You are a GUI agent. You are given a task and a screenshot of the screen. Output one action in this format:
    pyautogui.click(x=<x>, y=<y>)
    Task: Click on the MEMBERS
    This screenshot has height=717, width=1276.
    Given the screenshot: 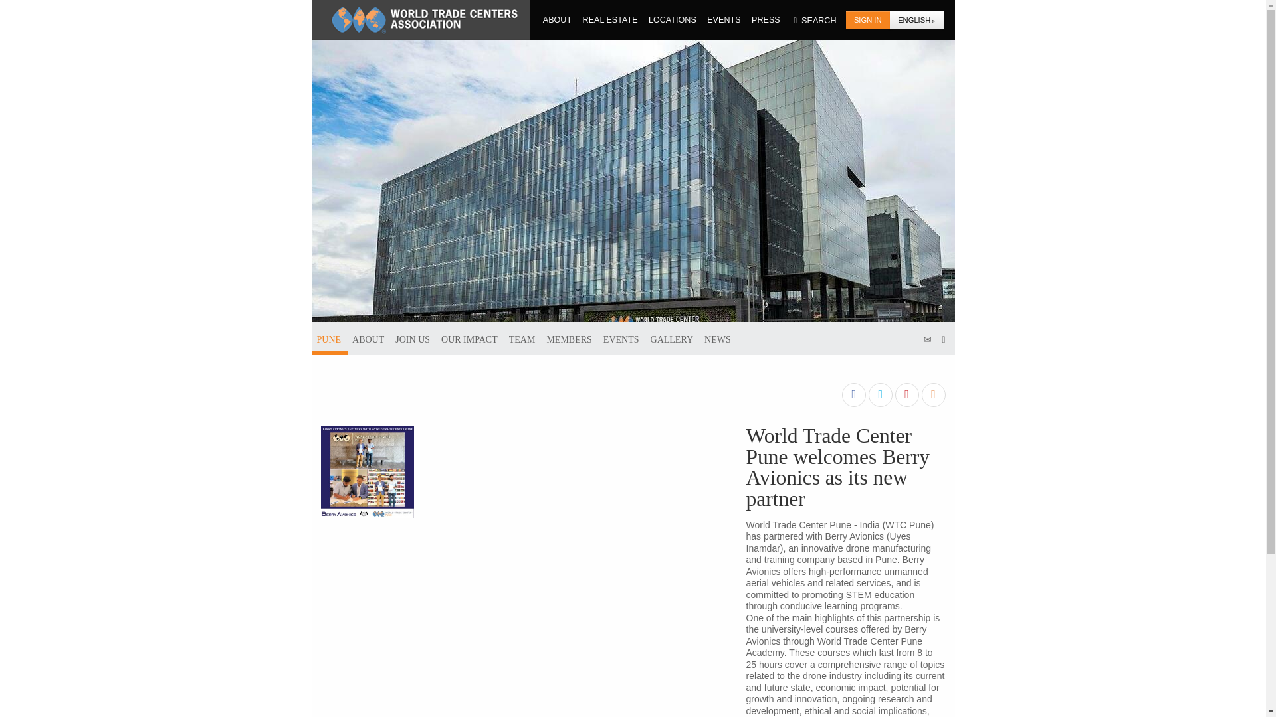 What is the action you would take?
    pyautogui.click(x=569, y=338)
    